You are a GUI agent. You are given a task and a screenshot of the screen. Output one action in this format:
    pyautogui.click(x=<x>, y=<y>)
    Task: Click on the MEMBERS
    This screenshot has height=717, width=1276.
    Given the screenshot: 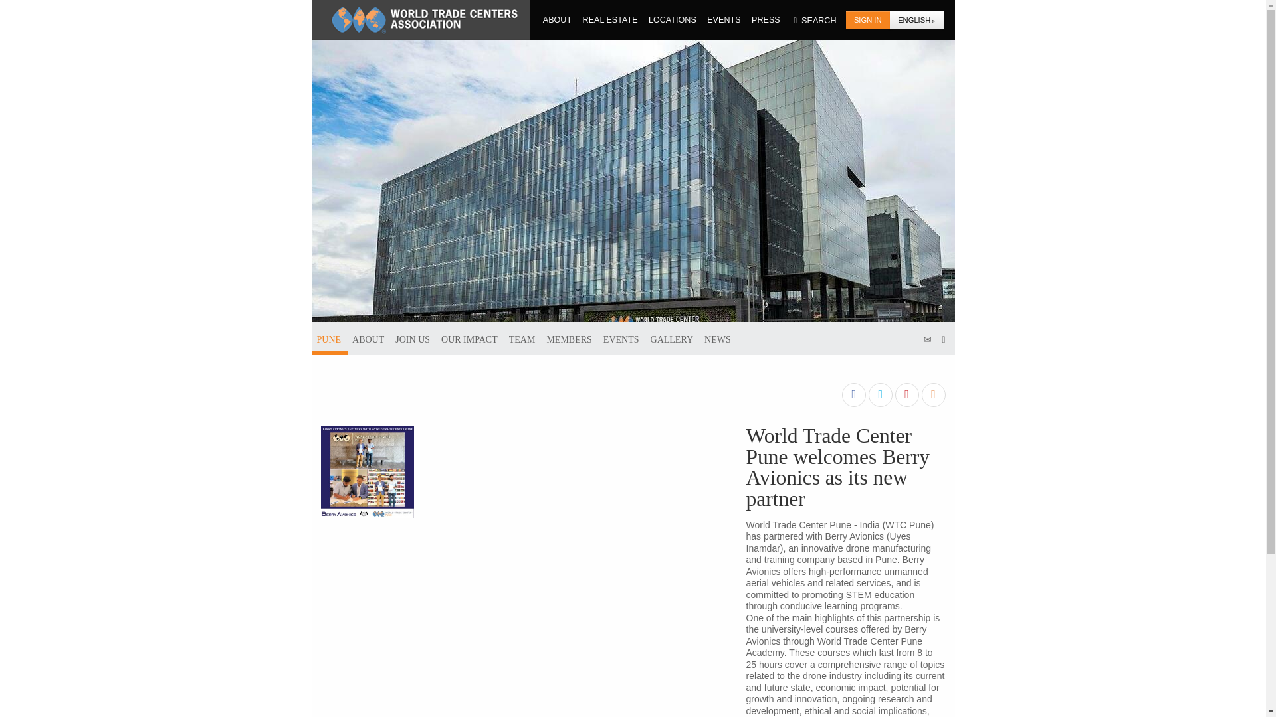 What is the action you would take?
    pyautogui.click(x=569, y=338)
    